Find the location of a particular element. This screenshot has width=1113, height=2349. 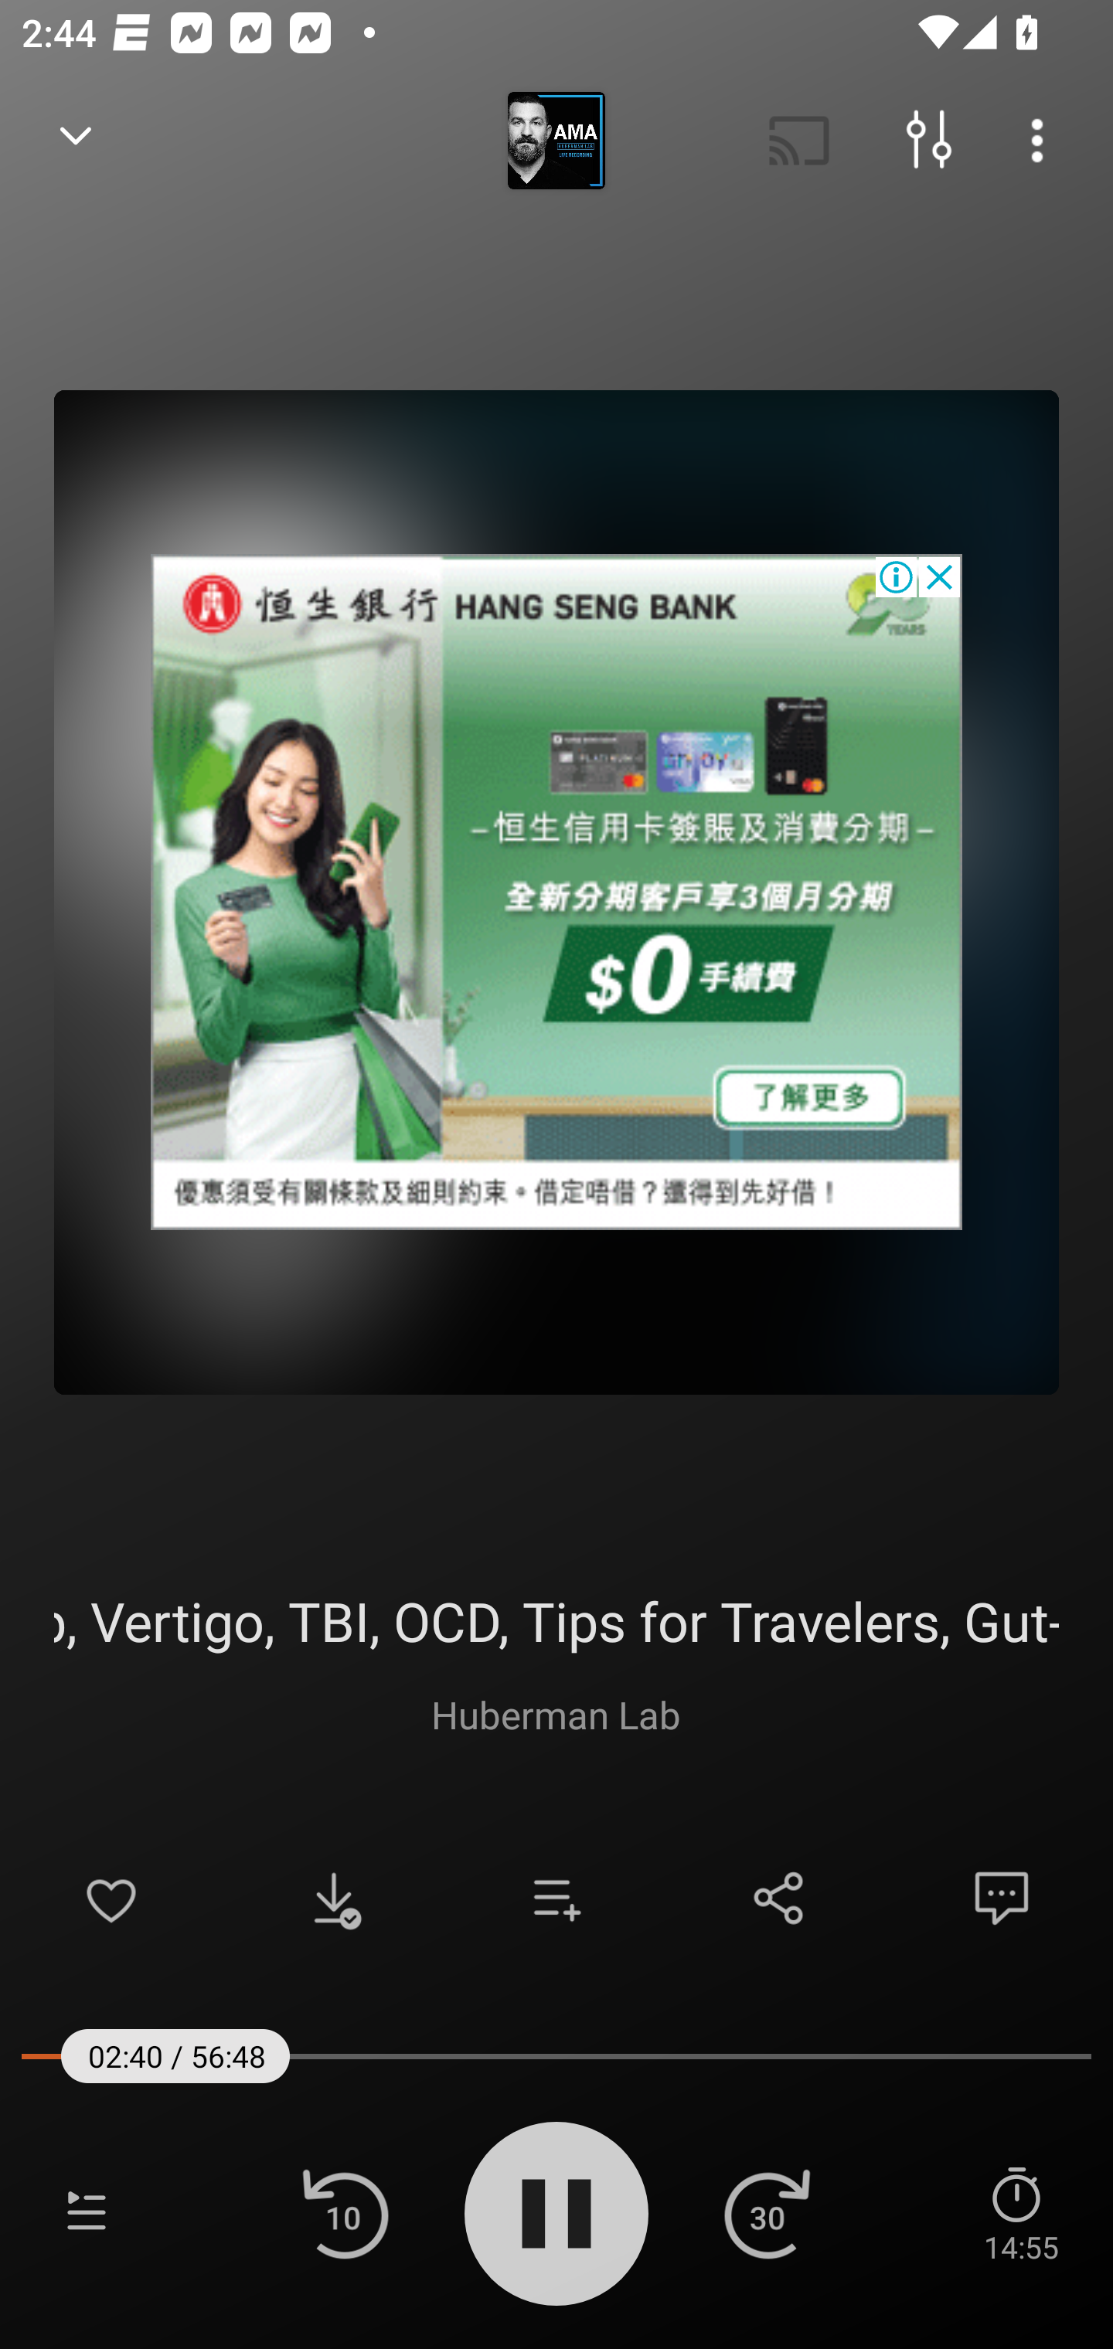

 Playlist is located at coordinates (87, 2213).